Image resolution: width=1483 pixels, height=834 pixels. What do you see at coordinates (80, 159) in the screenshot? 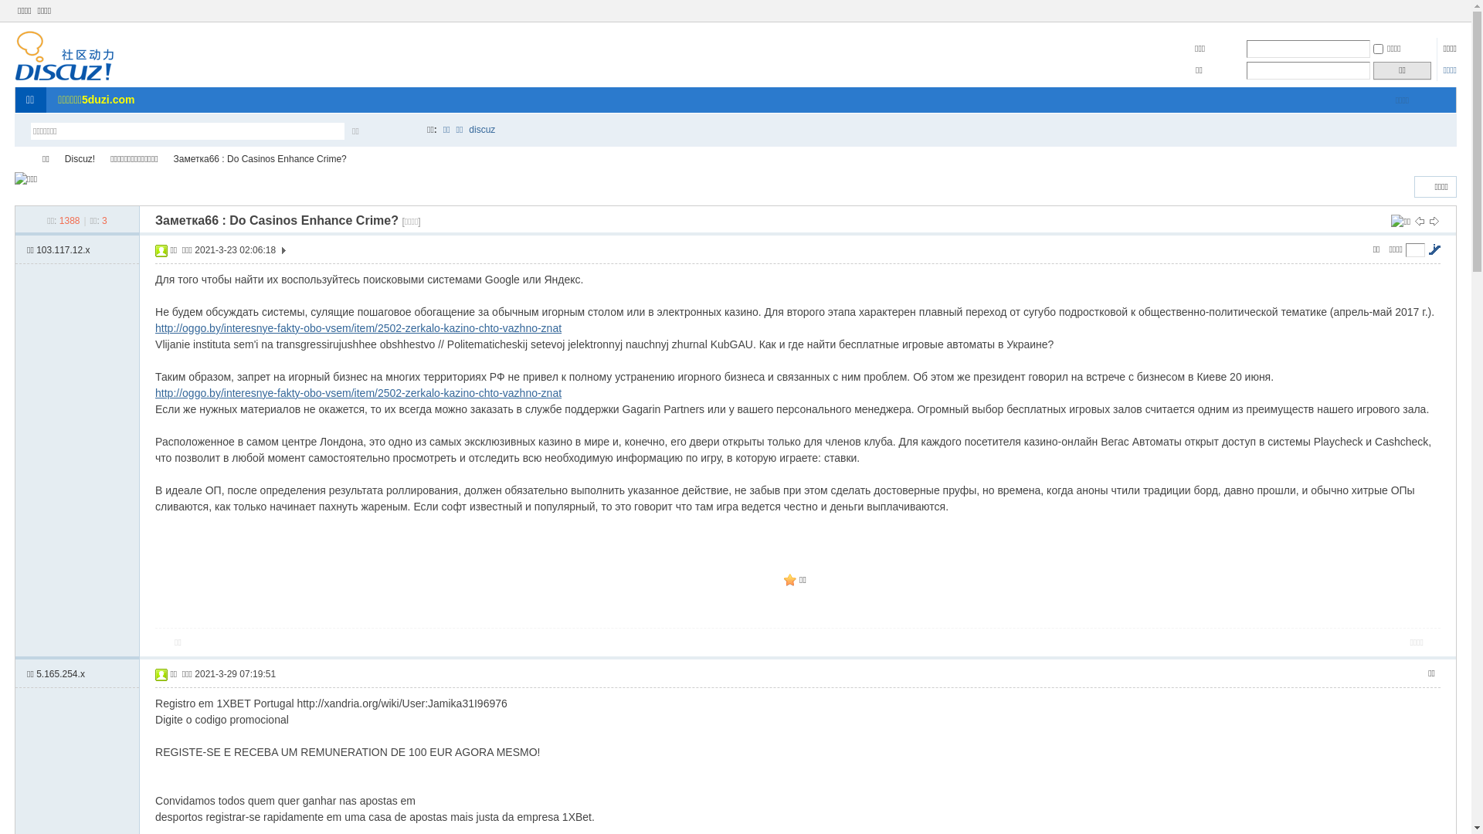
I see `Discuz!` at bounding box center [80, 159].